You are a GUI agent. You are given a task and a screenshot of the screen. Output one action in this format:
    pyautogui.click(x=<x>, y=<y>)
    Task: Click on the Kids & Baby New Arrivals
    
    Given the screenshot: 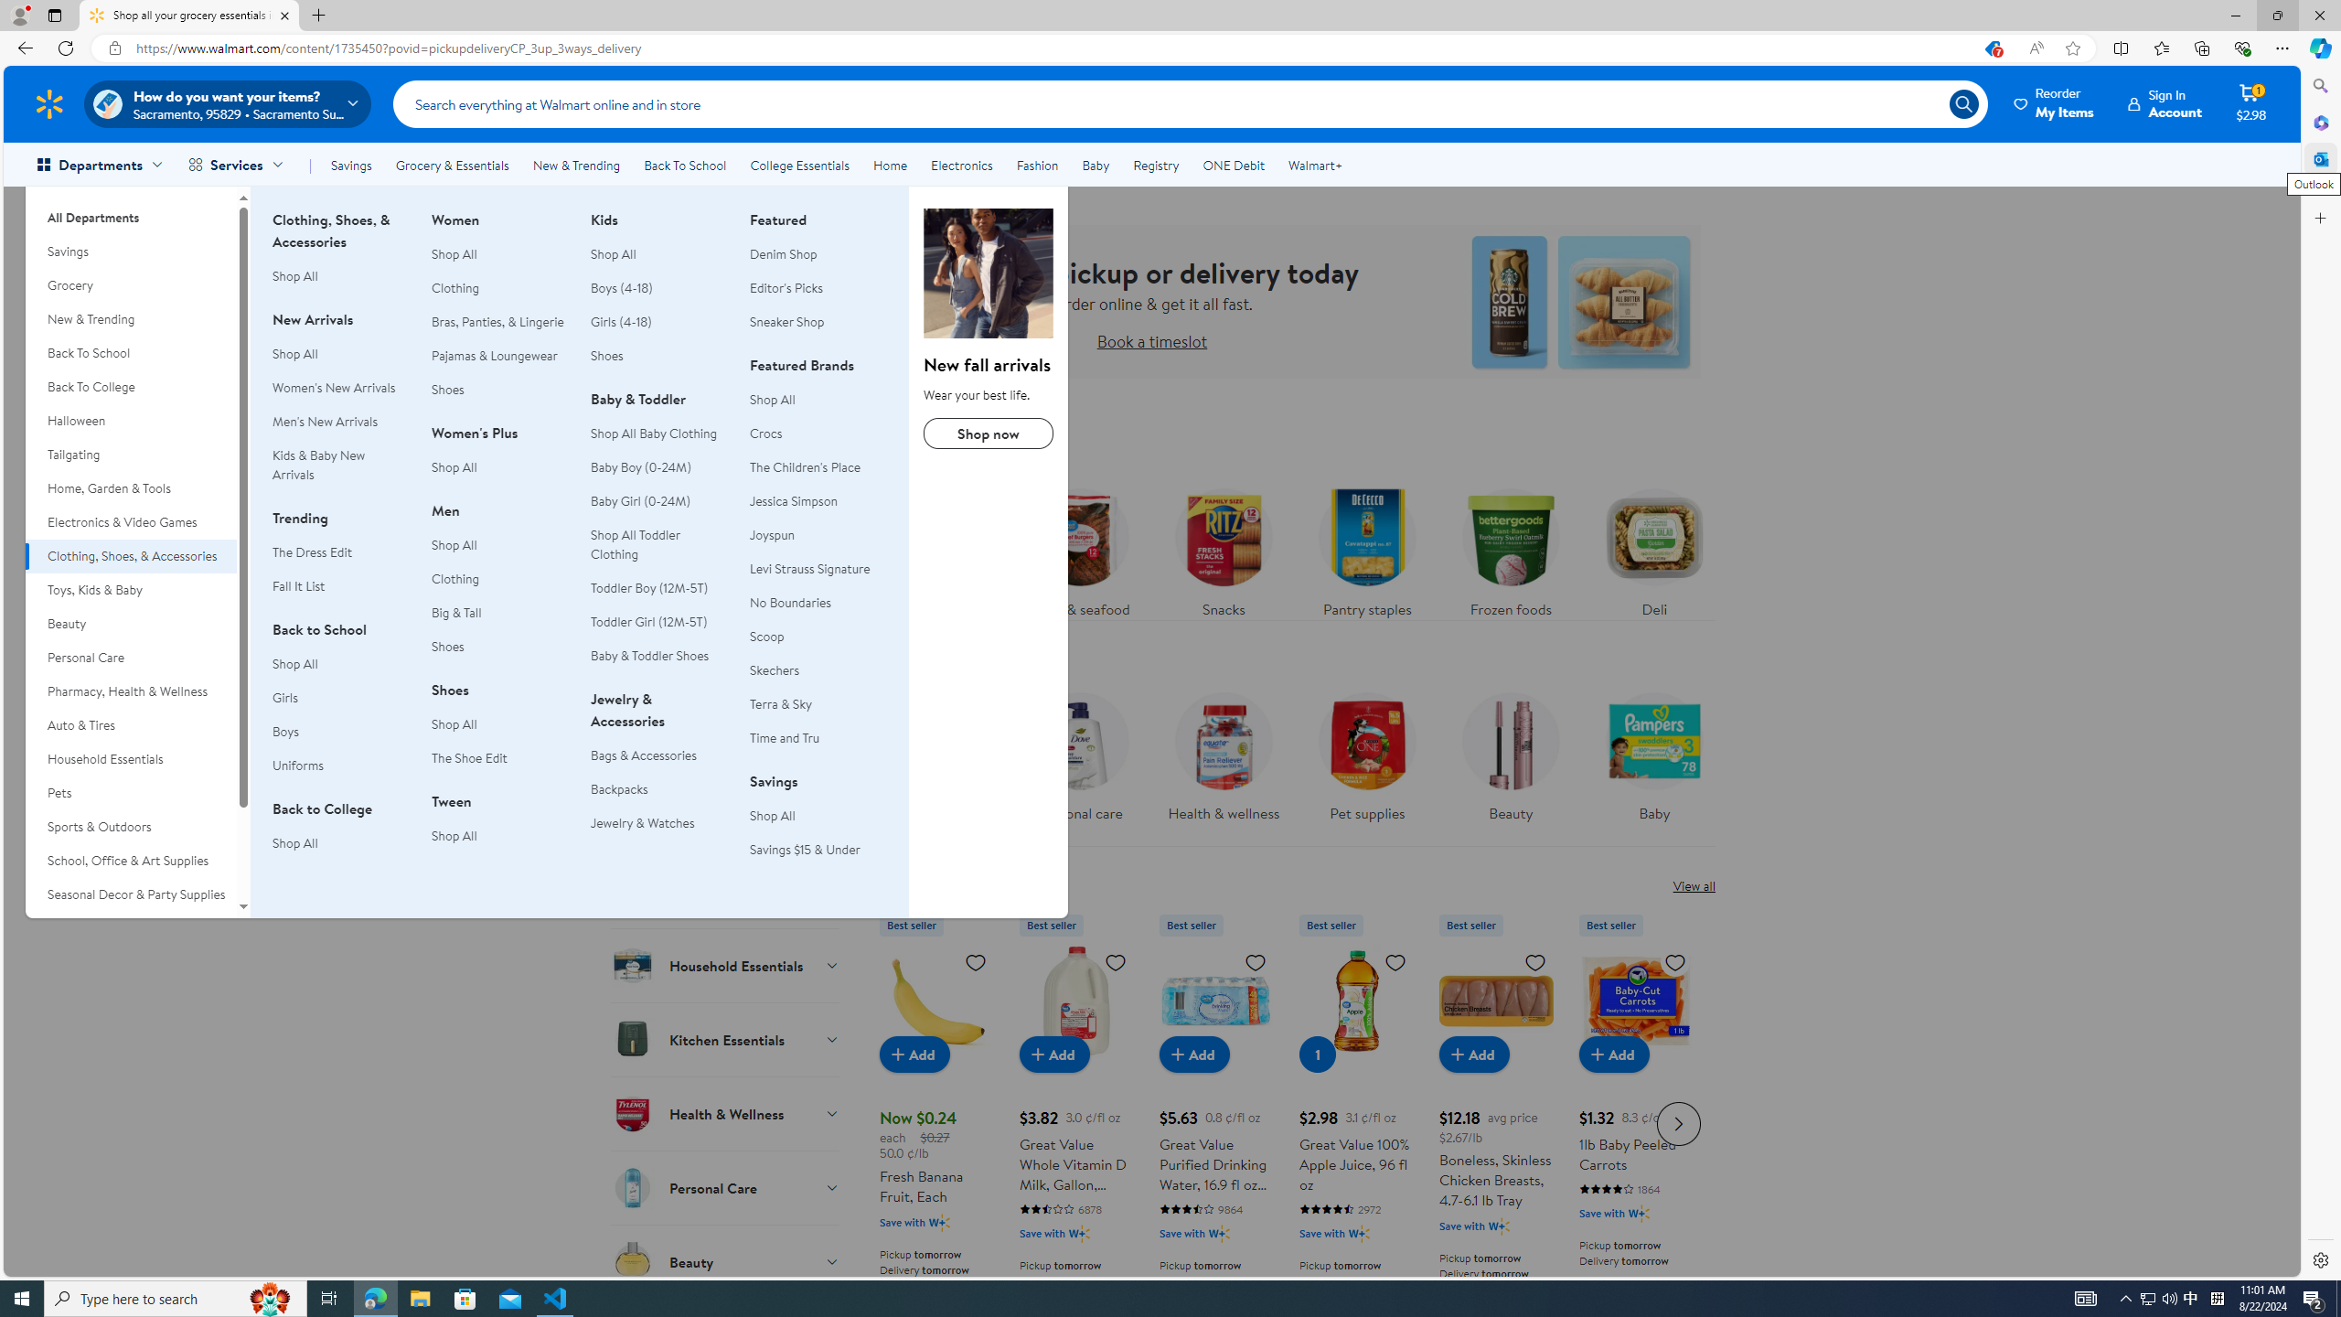 What is the action you would take?
    pyautogui.click(x=340, y=465)
    